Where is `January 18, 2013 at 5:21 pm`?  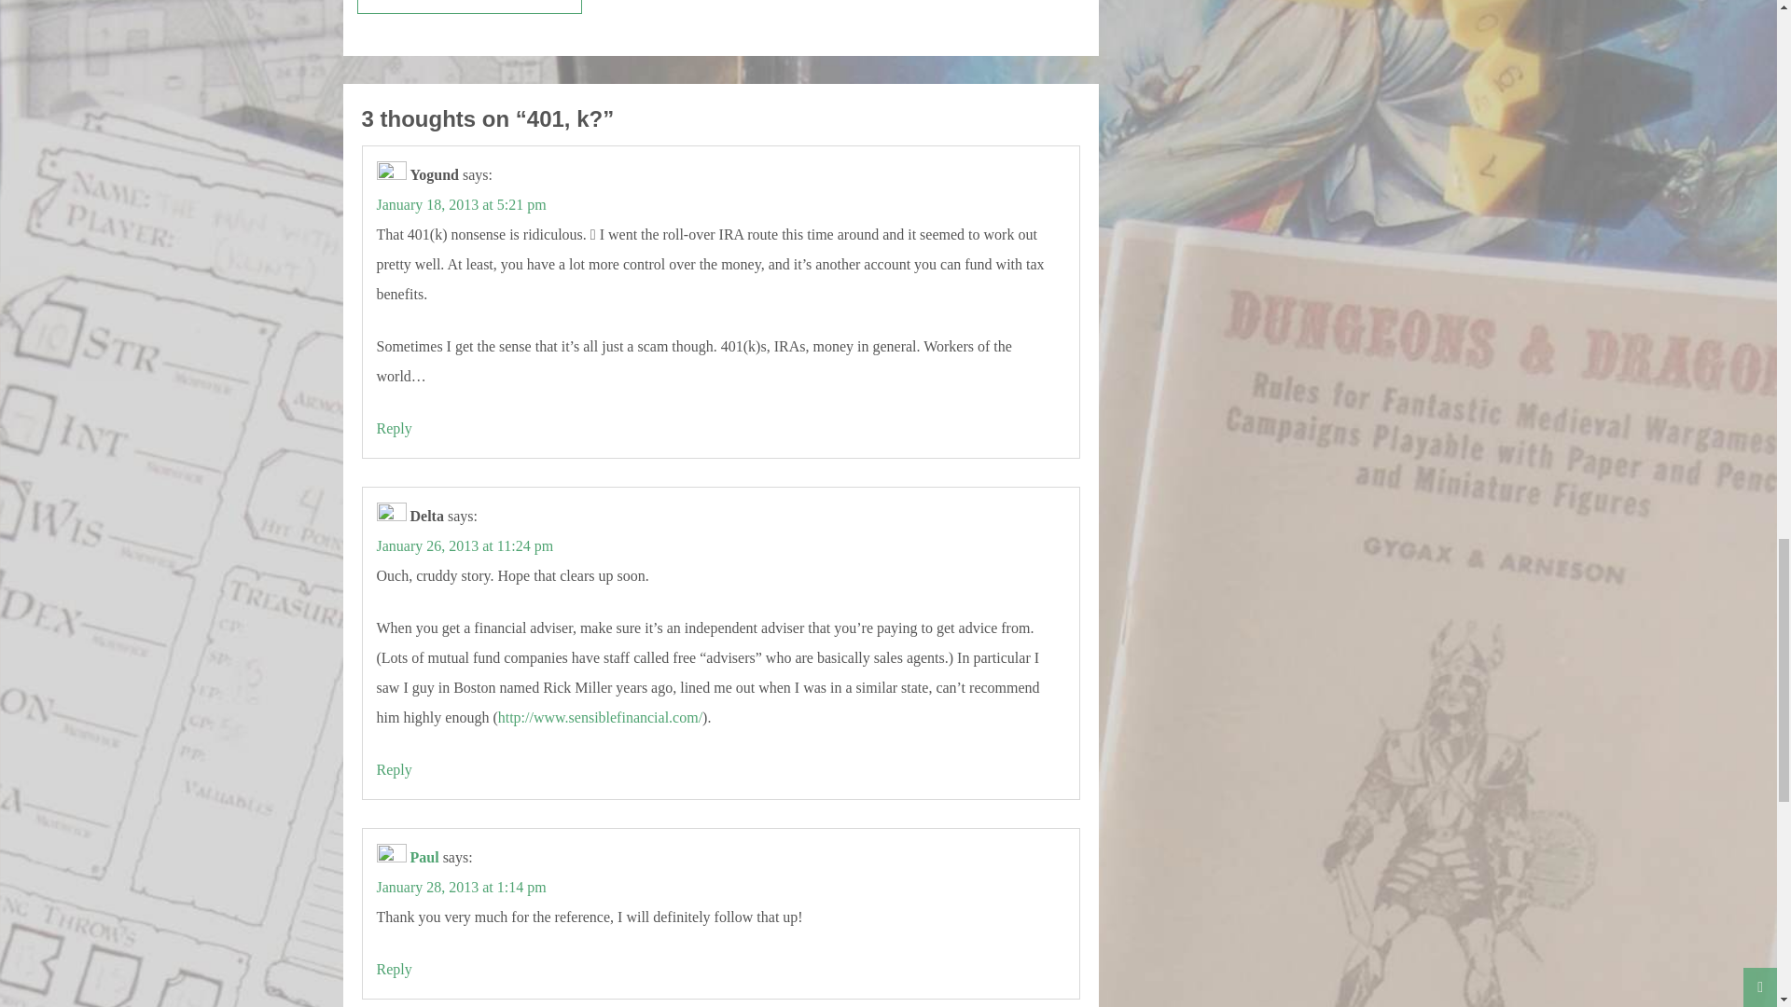
January 18, 2013 at 5:21 pm is located at coordinates (461, 203).